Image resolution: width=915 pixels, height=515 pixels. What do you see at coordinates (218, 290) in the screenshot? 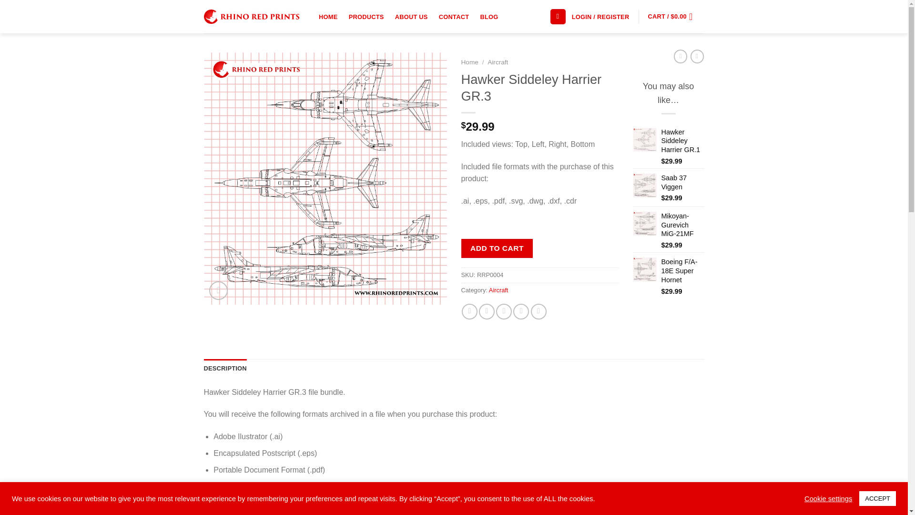
I see `Zoom` at bounding box center [218, 290].